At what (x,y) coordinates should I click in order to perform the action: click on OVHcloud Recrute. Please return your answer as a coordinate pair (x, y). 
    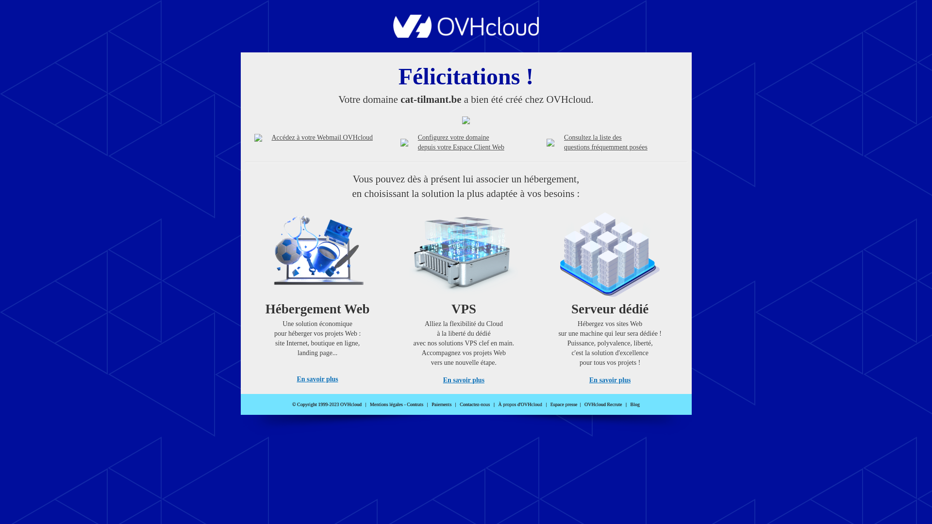
    Looking at the image, I should click on (603, 405).